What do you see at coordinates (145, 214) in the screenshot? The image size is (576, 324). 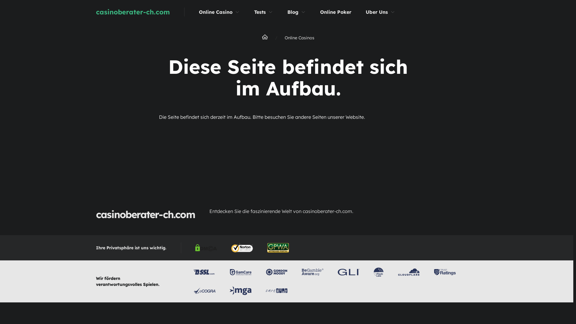 I see `casinoberater-ch.com` at bounding box center [145, 214].